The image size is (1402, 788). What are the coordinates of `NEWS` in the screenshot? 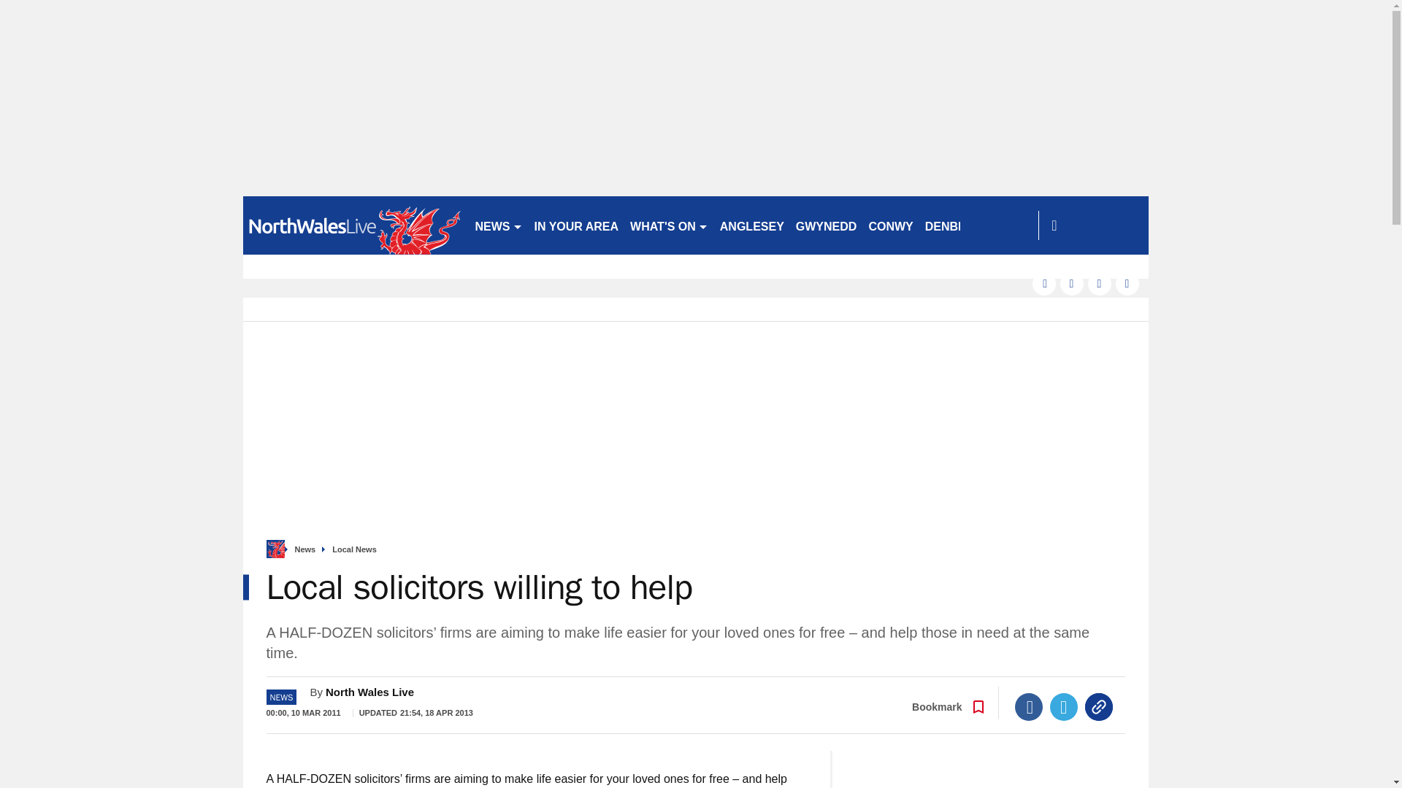 It's located at (498, 225).